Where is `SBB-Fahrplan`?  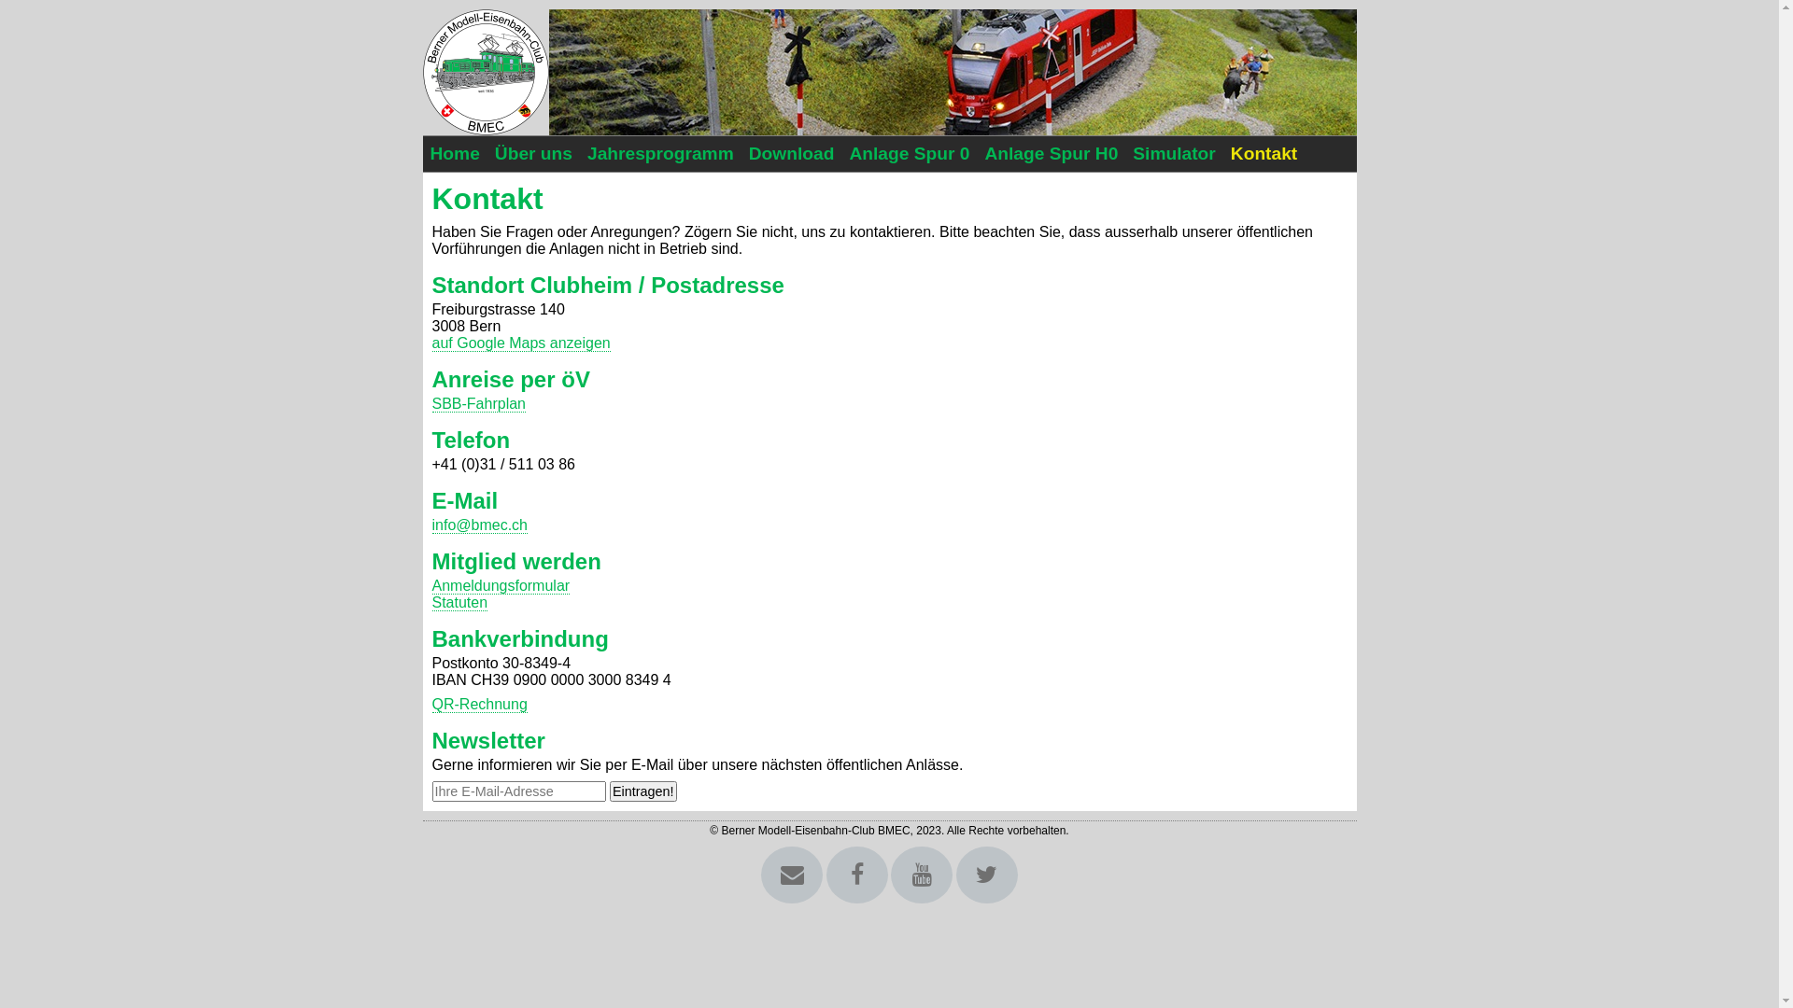
SBB-Fahrplan is located at coordinates (478, 404).